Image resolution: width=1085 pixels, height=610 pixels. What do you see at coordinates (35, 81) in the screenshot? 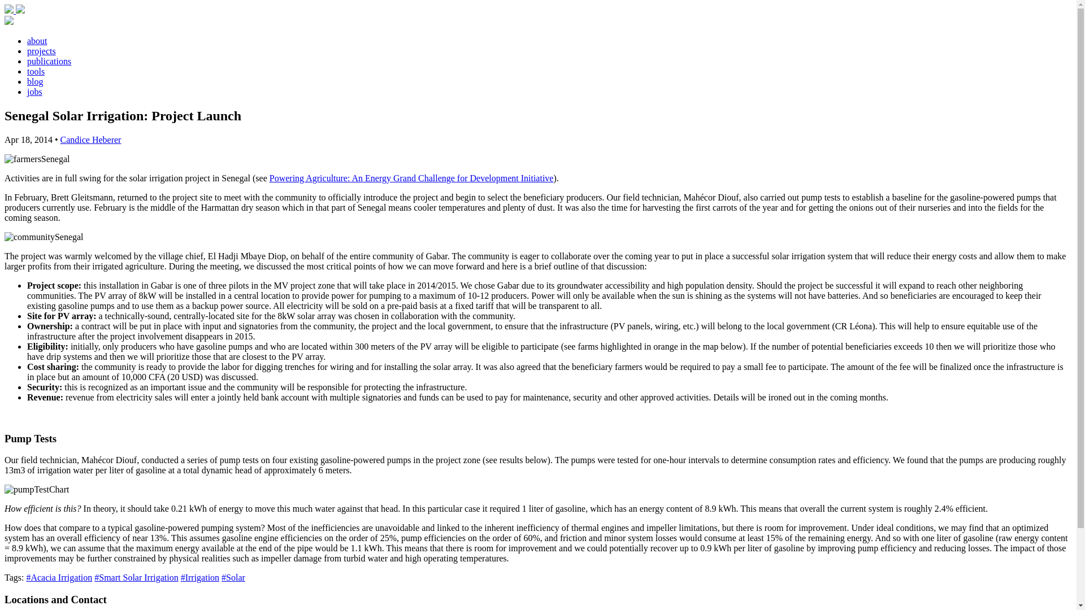
I see `blog` at bounding box center [35, 81].